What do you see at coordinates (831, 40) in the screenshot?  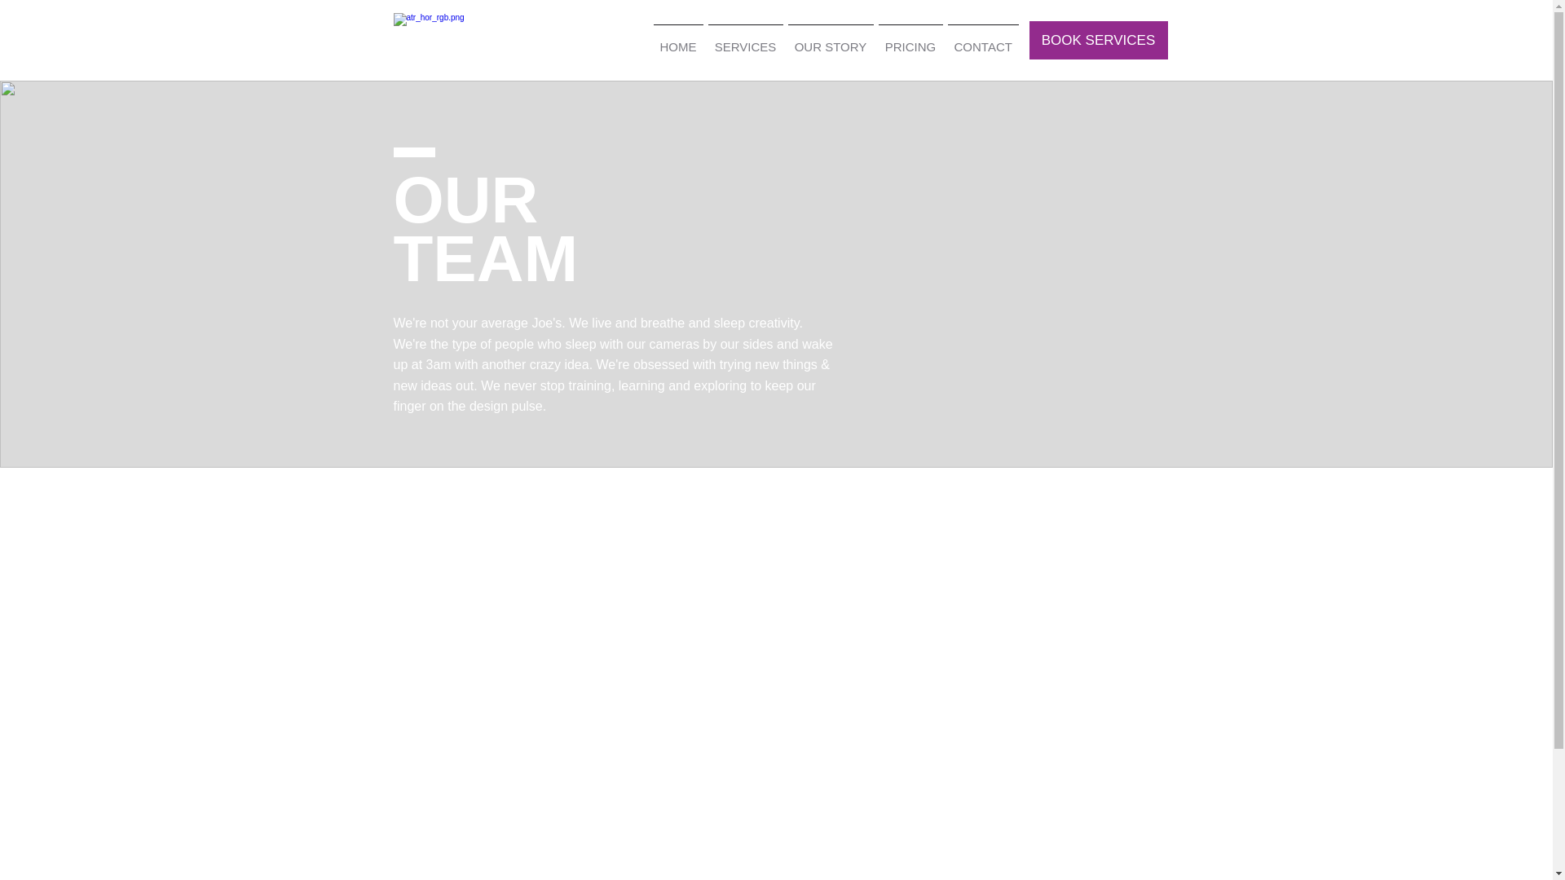 I see `OUR STORY` at bounding box center [831, 40].